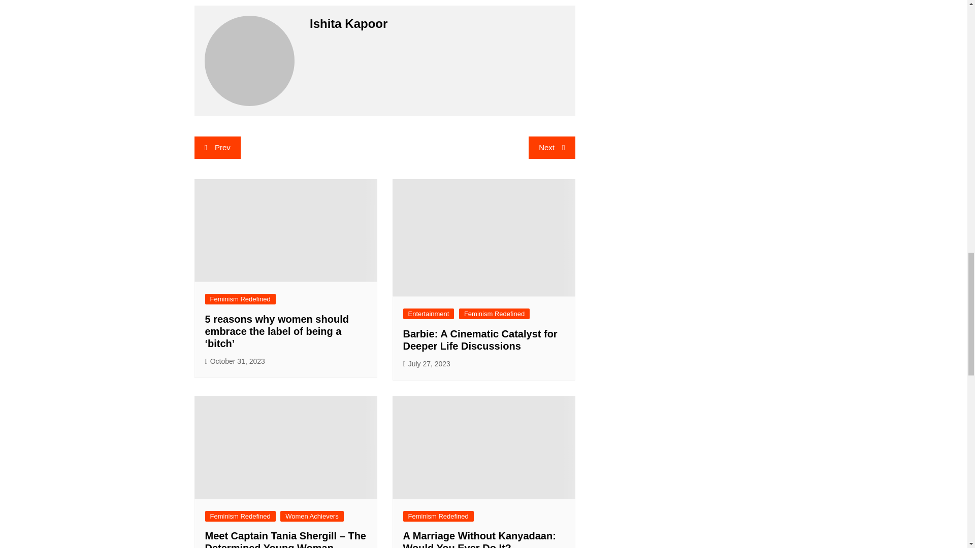 This screenshot has height=548, width=975. What do you see at coordinates (479, 539) in the screenshot?
I see `A Marriage Without Kanyadaan: Would You Ever Do It?` at bounding box center [479, 539].